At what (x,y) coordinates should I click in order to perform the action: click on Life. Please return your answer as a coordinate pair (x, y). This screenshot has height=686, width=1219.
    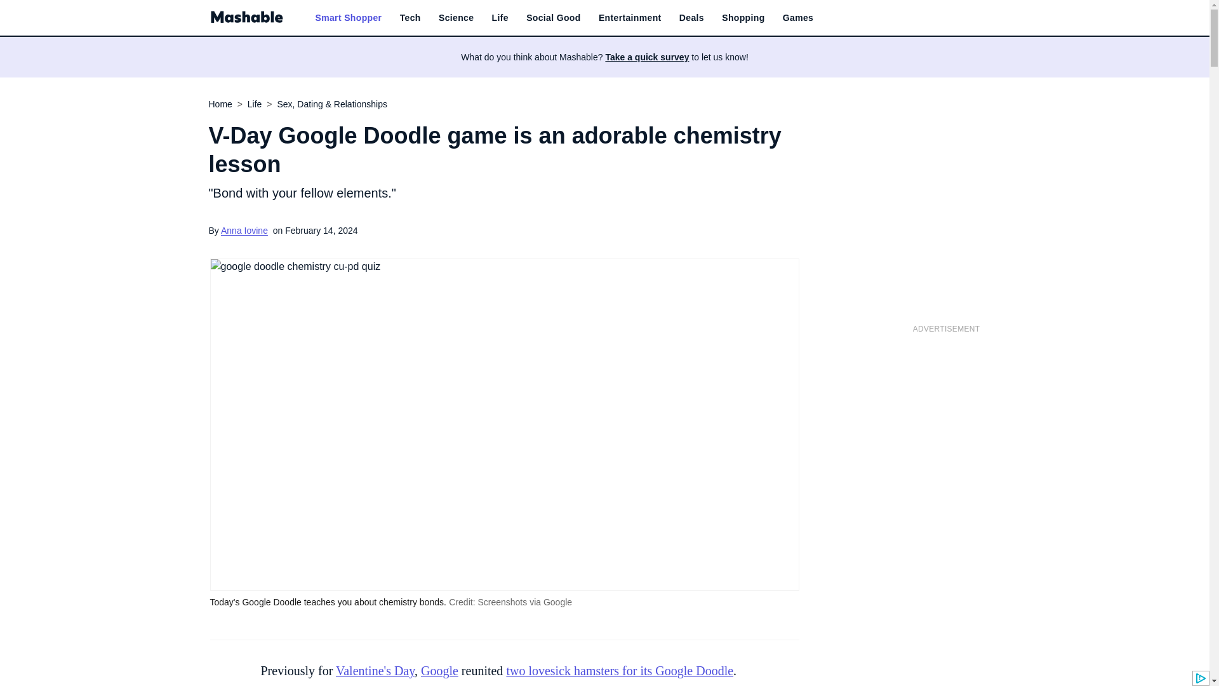
    Looking at the image, I should click on (500, 18).